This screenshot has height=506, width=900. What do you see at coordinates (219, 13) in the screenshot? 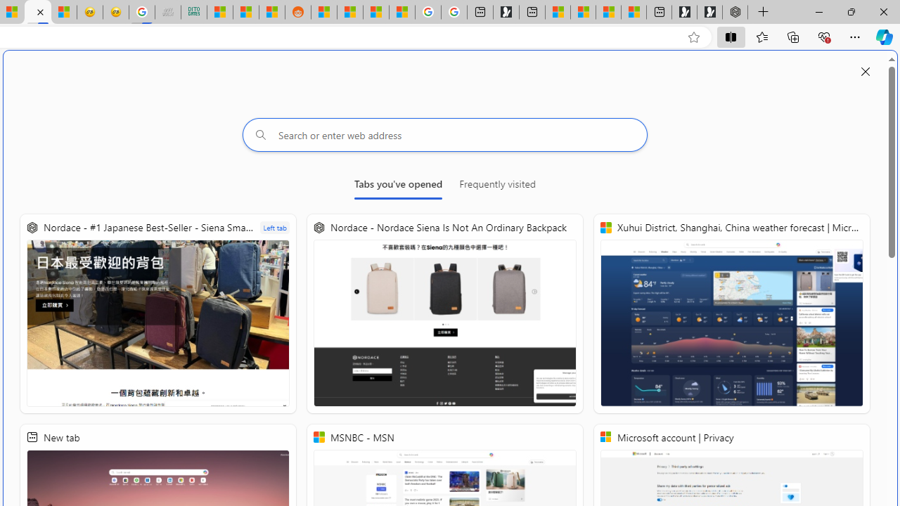
I see `MSNBC - MSN` at bounding box center [219, 13].